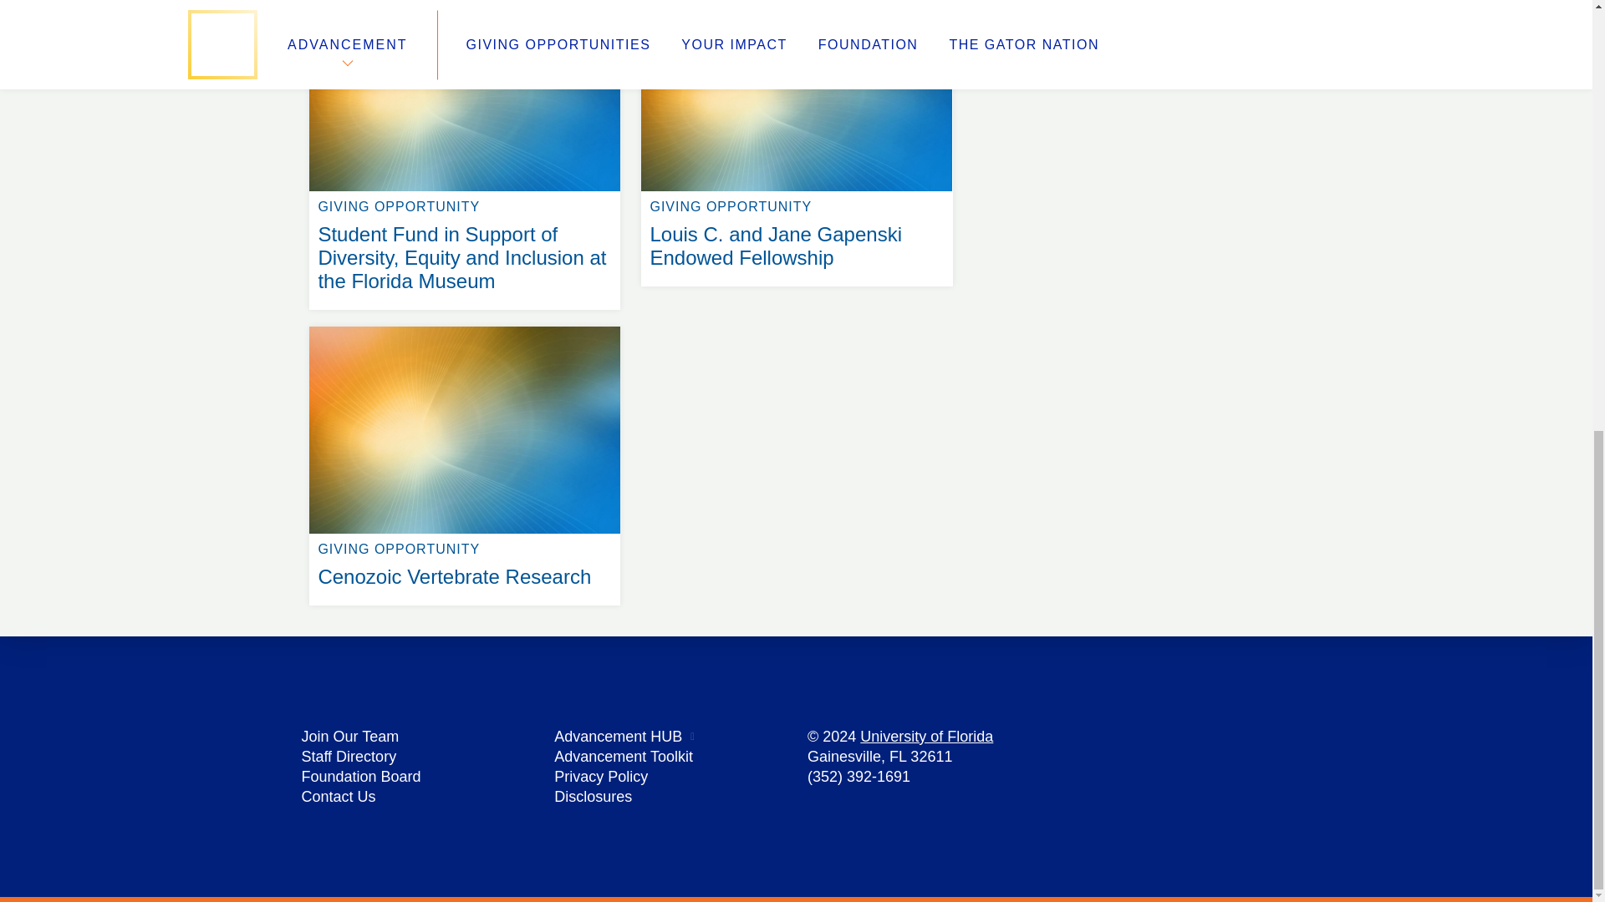  I want to click on Foundation Board, so click(465, 326).